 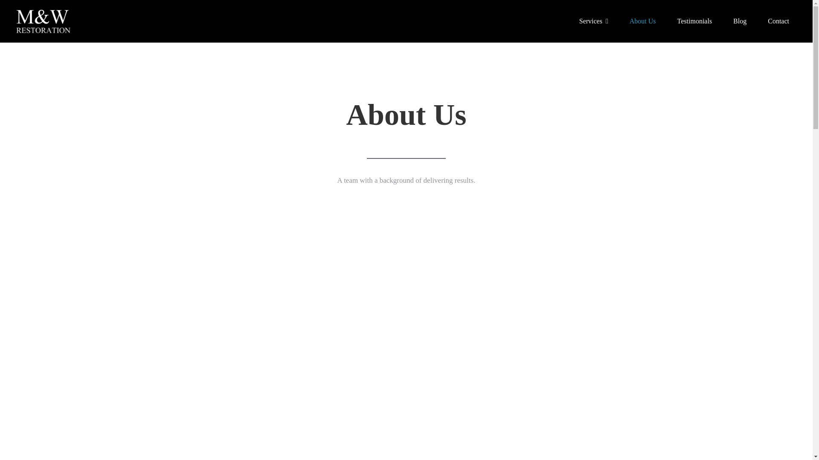 I want to click on Testimonials, so click(x=694, y=21).